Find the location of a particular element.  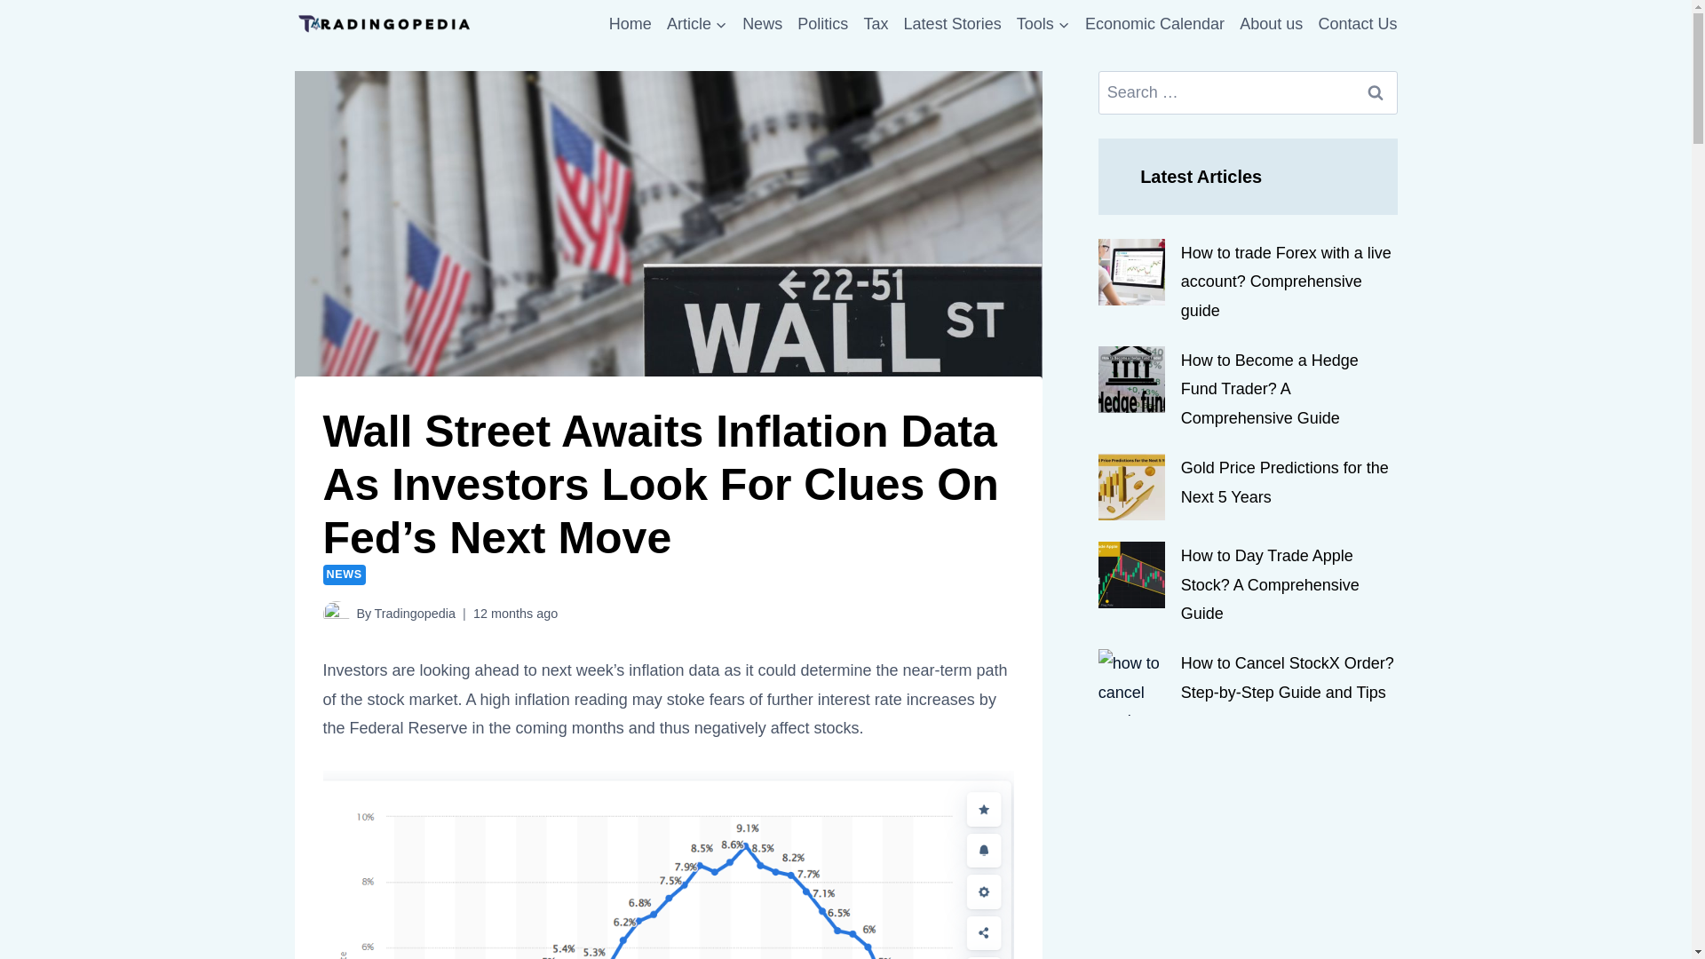

Contact Us is located at coordinates (1357, 24).